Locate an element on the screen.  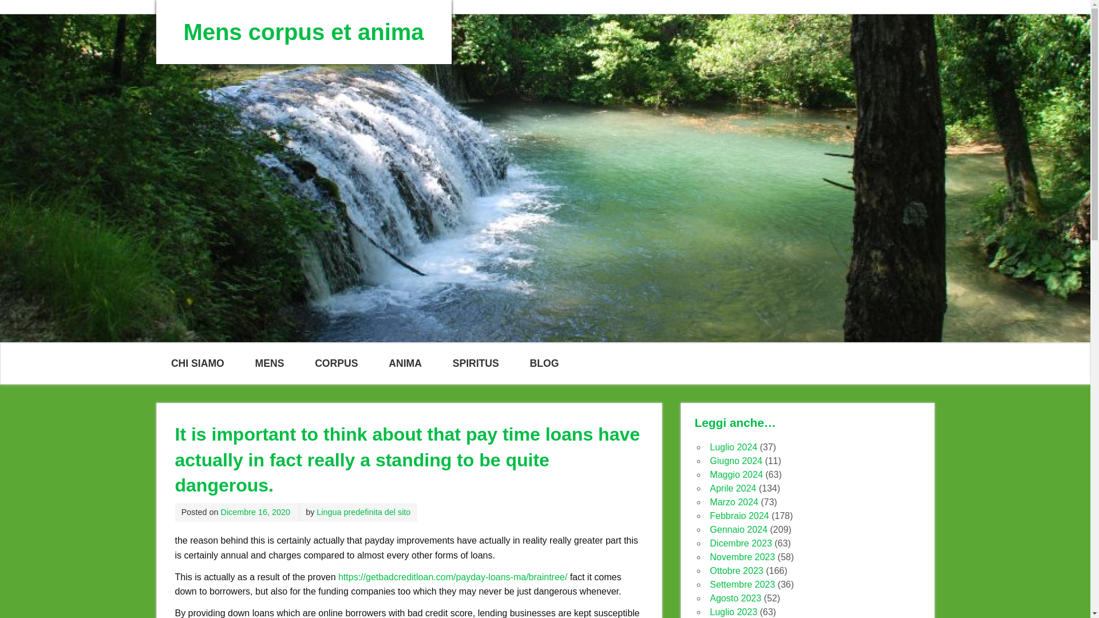
View all posts by Lingua predefinita del sito is located at coordinates (363, 512).